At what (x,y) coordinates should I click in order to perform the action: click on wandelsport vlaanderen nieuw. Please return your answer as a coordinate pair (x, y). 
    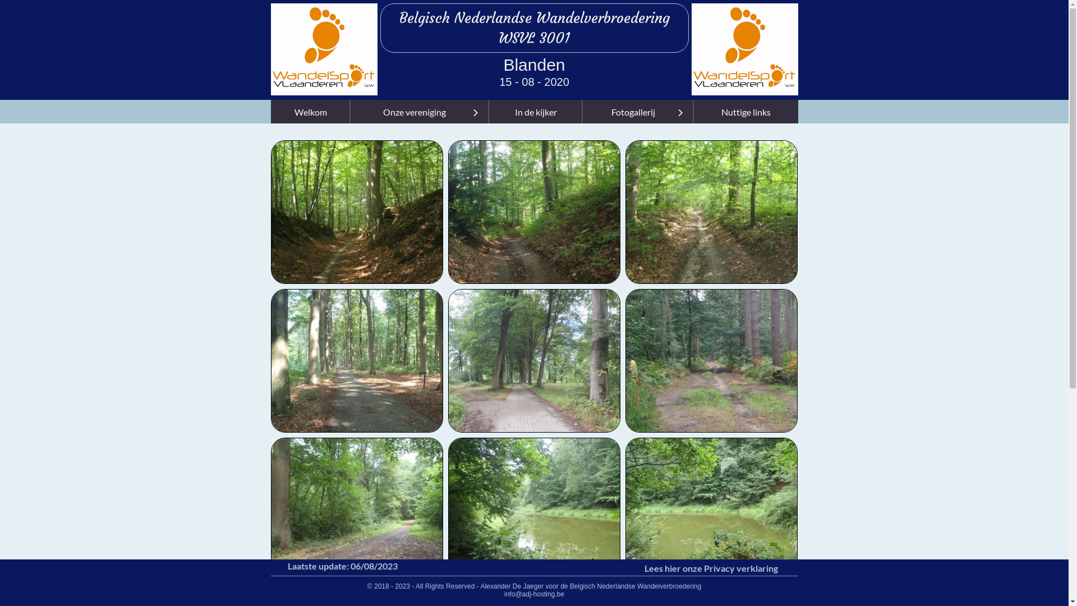
    Looking at the image, I should click on (324, 49).